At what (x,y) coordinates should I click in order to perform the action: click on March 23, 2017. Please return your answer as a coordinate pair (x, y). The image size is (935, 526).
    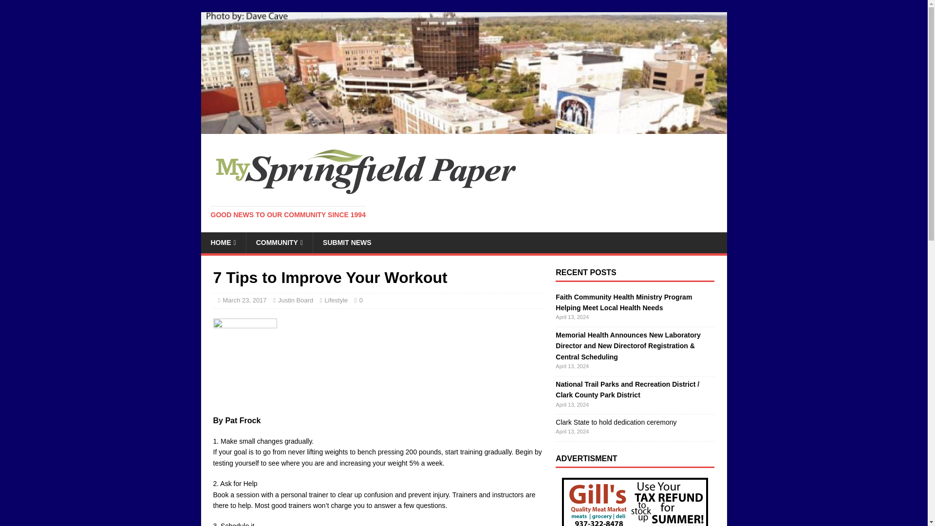
    Looking at the image, I should click on (244, 300).